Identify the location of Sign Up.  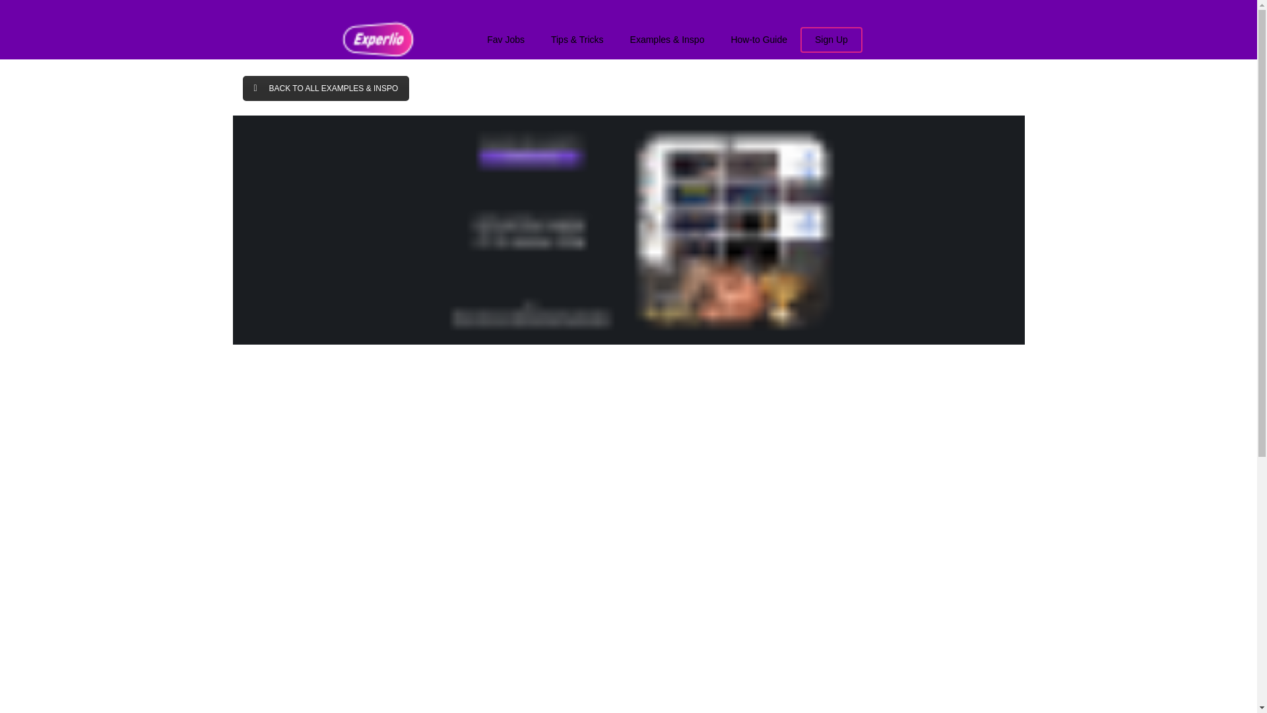
(831, 40).